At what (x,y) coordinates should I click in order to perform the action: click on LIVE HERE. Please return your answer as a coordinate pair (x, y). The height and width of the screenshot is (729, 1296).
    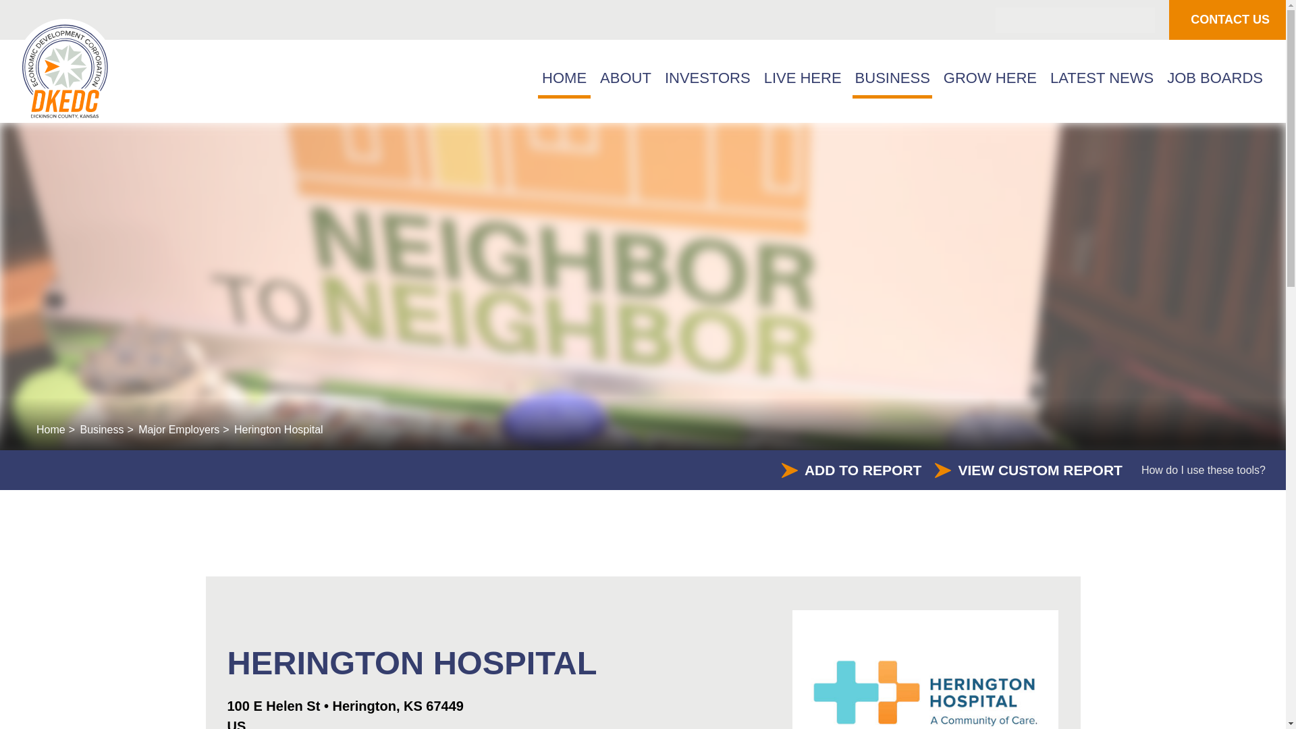
    Looking at the image, I should click on (803, 81).